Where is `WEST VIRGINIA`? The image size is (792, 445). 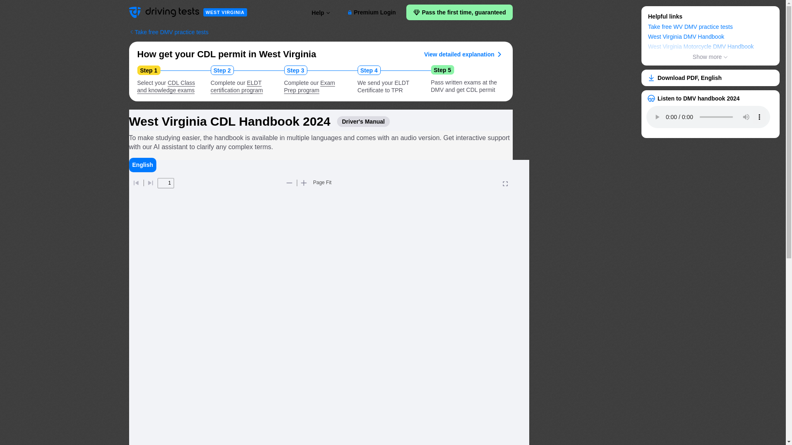 WEST VIRGINIA is located at coordinates (224, 12).